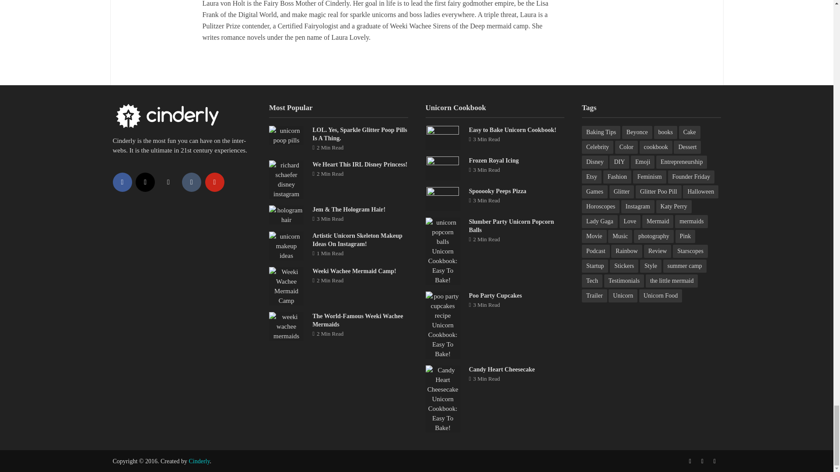 The height and width of the screenshot is (472, 840). I want to click on Facebook, so click(122, 182).